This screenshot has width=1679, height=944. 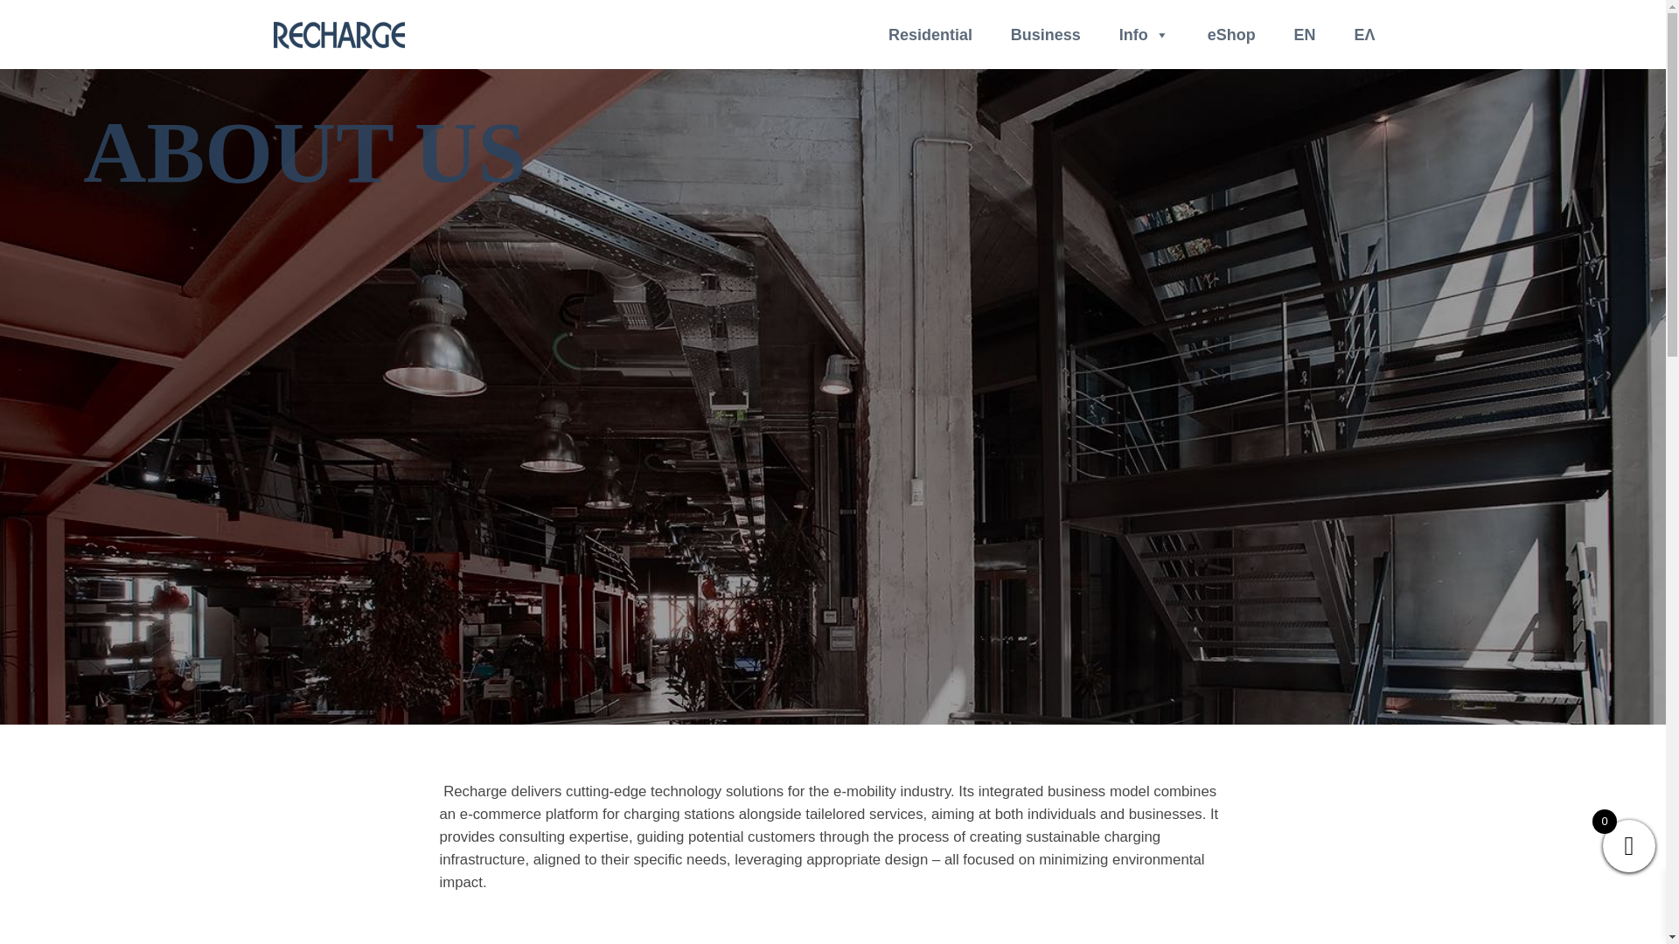 I want to click on EN, so click(x=1305, y=35).